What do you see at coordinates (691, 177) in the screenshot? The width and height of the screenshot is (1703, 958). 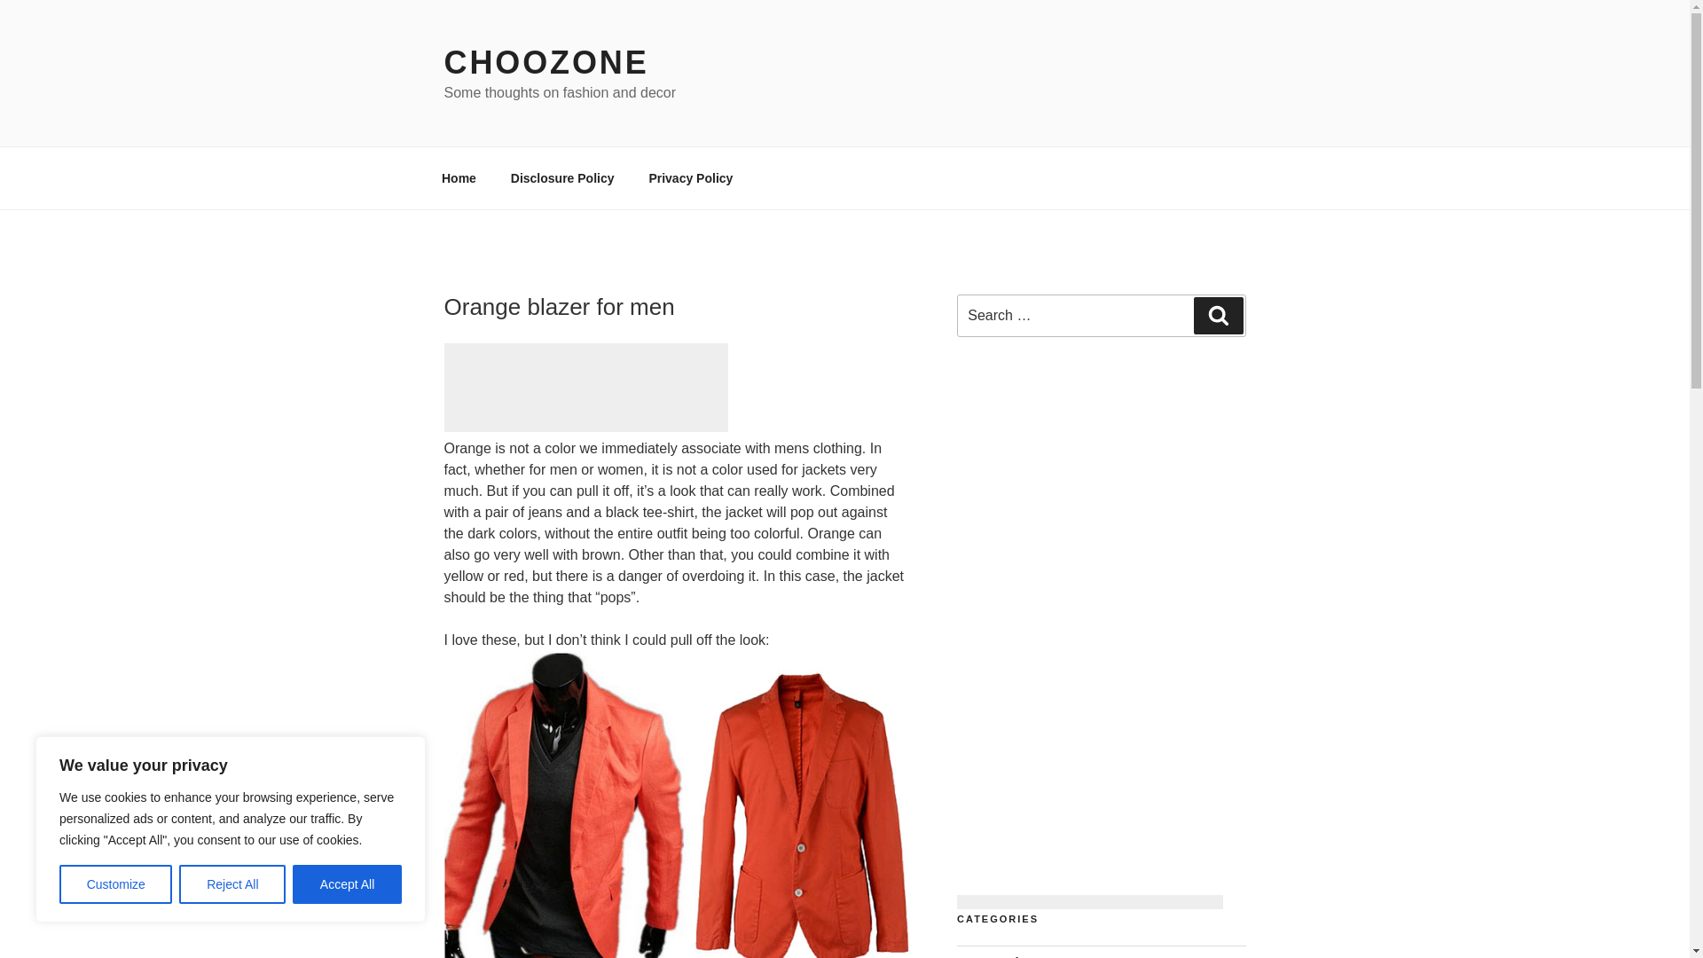 I see `Privacy Policy` at bounding box center [691, 177].